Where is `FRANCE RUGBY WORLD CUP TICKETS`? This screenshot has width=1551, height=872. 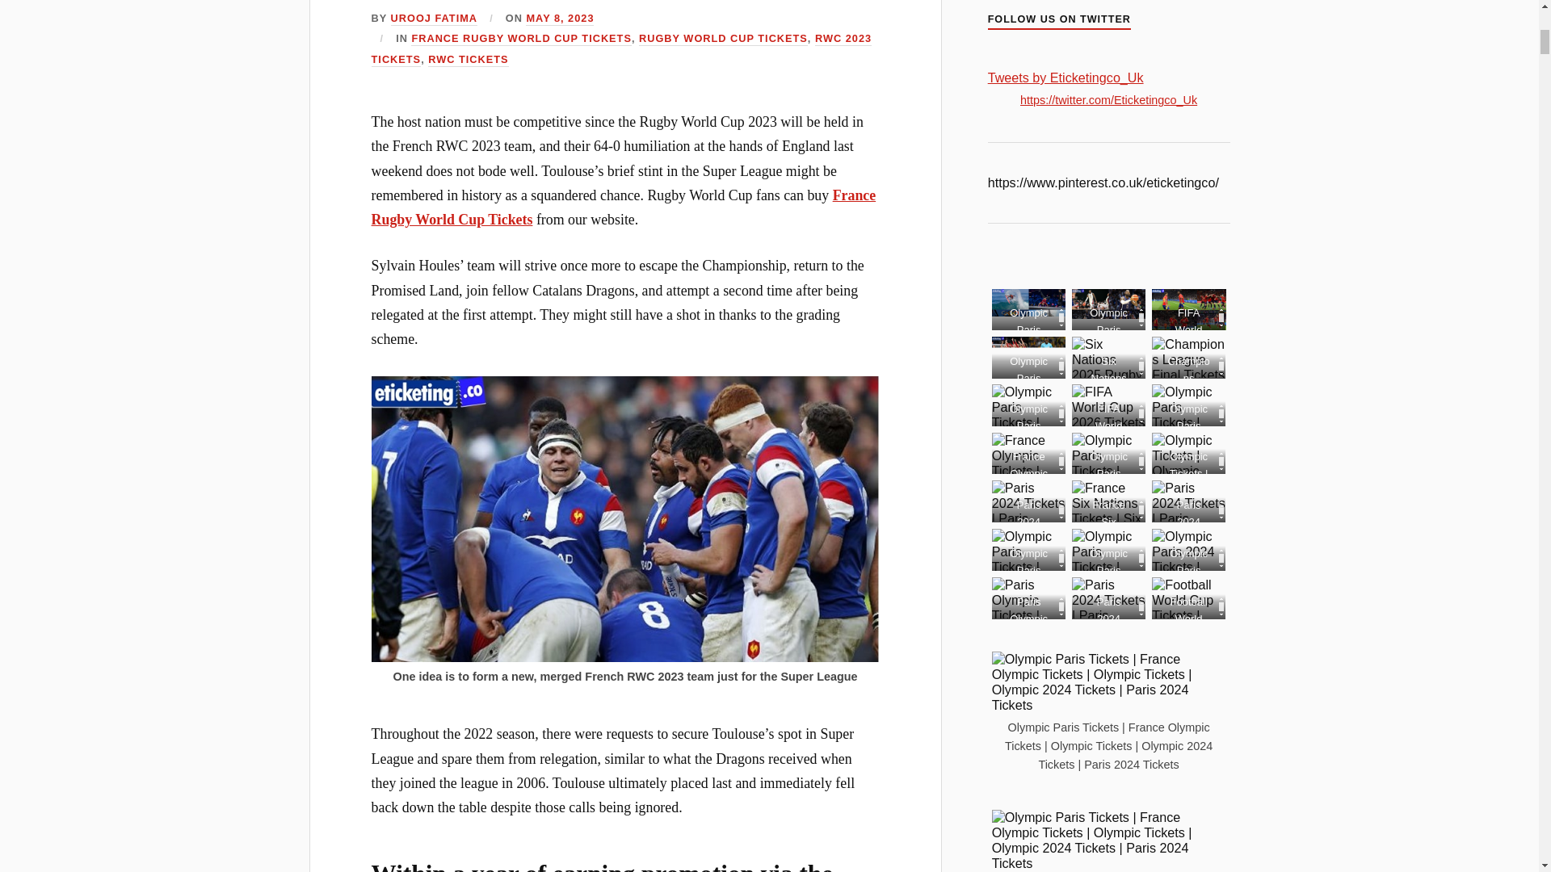 FRANCE RUGBY WORLD CUP TICKETS is located at coordinates (520, 39).